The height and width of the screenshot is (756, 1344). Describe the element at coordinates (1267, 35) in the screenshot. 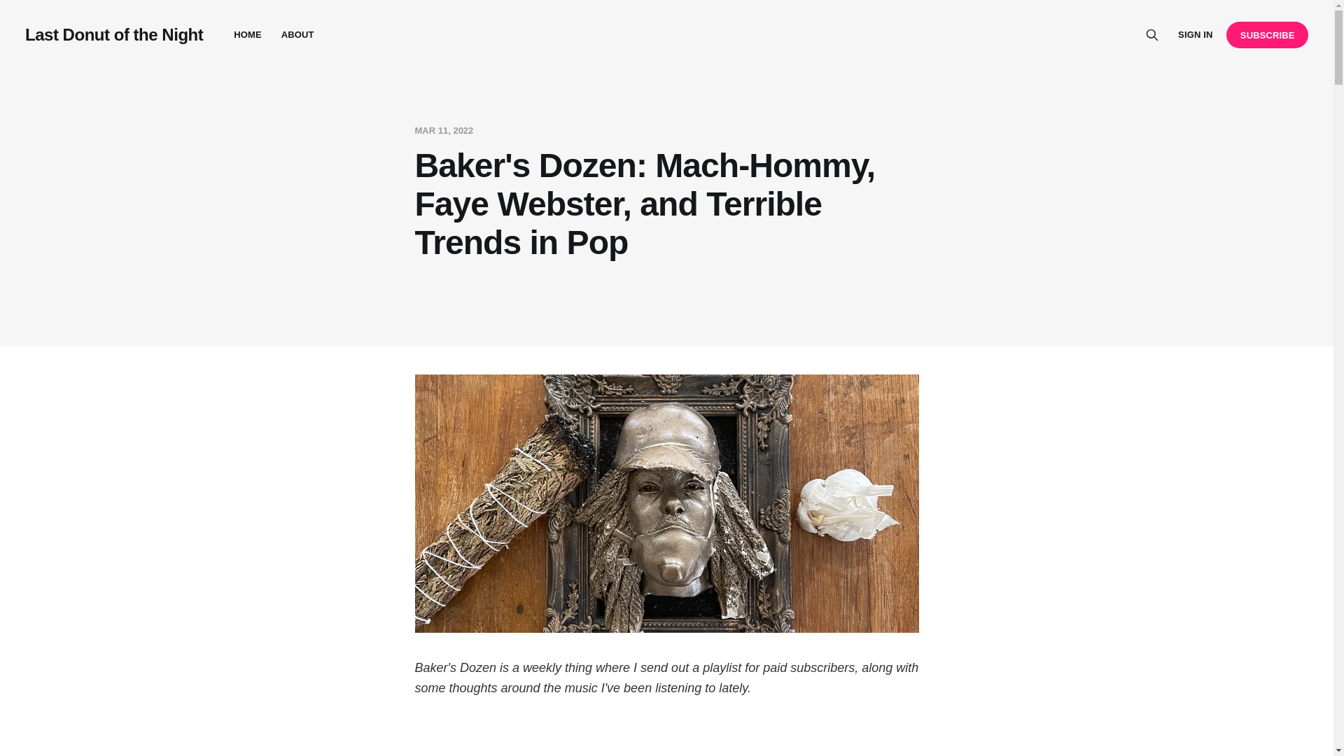

I see `SUBSCRIBE` at that location.